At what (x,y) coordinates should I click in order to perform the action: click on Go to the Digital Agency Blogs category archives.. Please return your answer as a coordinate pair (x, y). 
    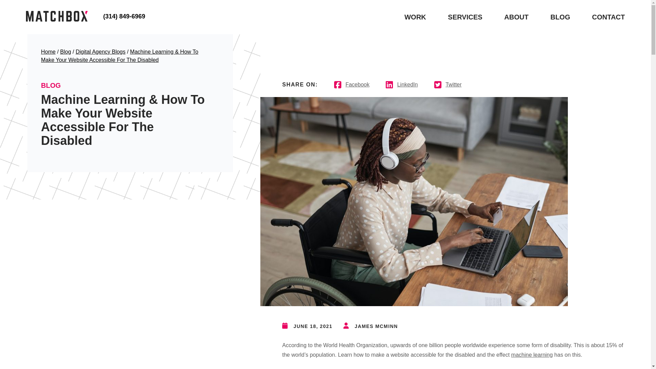
    Looking at the image, I should click on (100, 51).